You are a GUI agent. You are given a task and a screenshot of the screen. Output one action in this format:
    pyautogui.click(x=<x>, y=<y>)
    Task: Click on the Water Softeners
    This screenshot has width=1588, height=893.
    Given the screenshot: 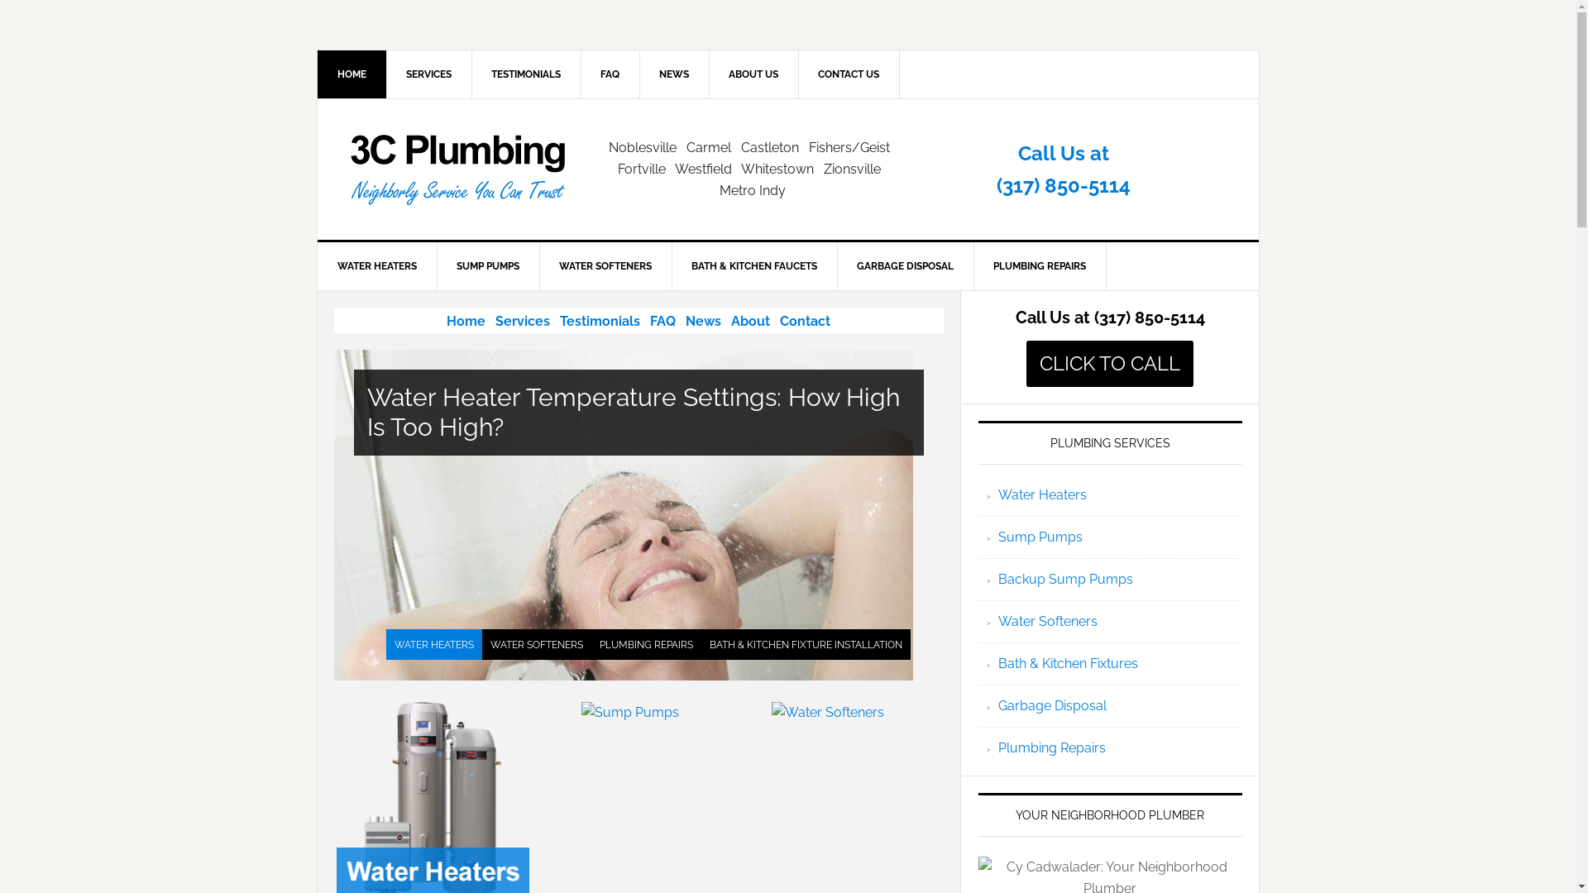 What is the action you would take?
    pyautogui.click(x=1047, y=622)
    